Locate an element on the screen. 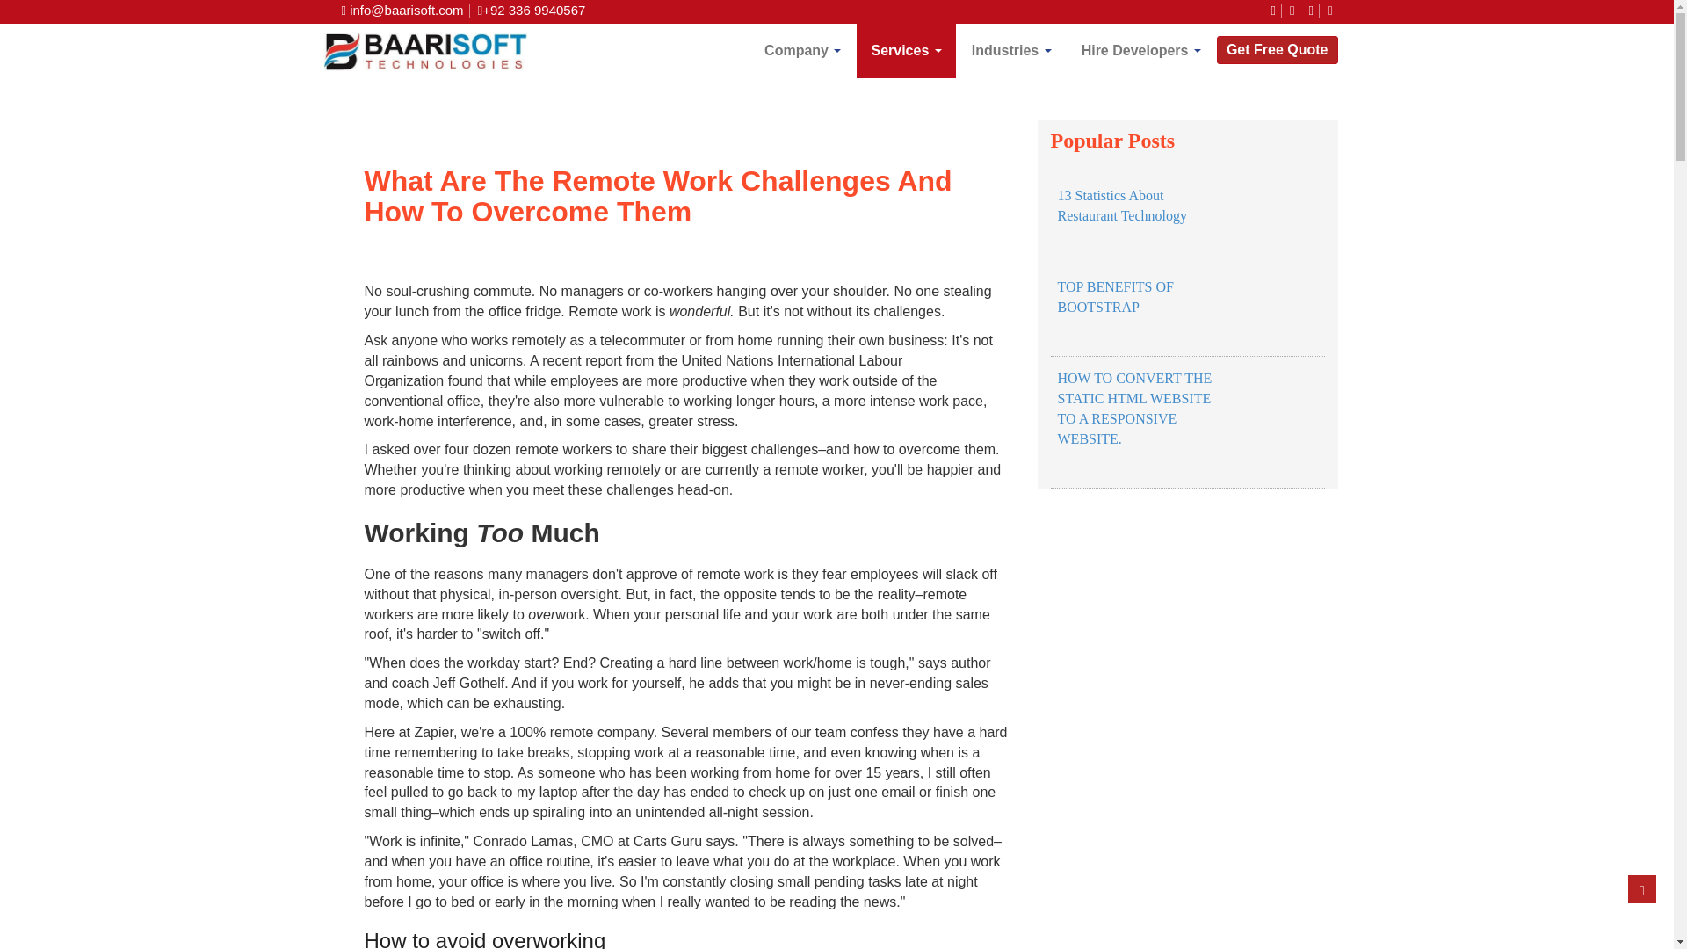 The height and width of the screenshot is (949, 1687). Services is located at coordinates (905, 51).